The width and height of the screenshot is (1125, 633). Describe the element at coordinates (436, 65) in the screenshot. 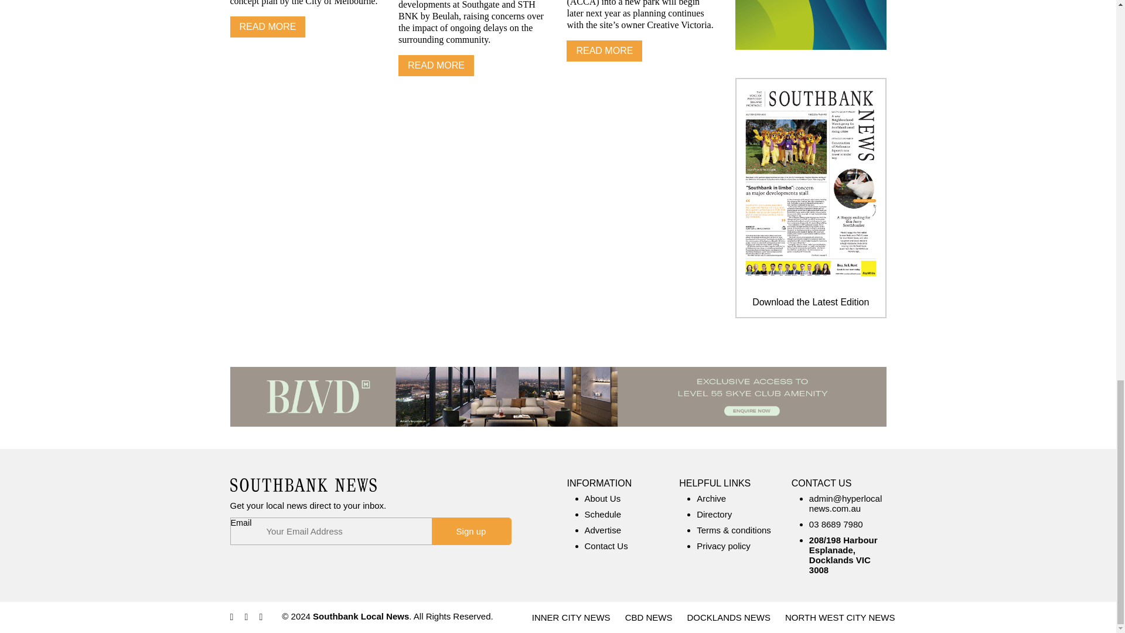

I see `READ MORE` at that location.